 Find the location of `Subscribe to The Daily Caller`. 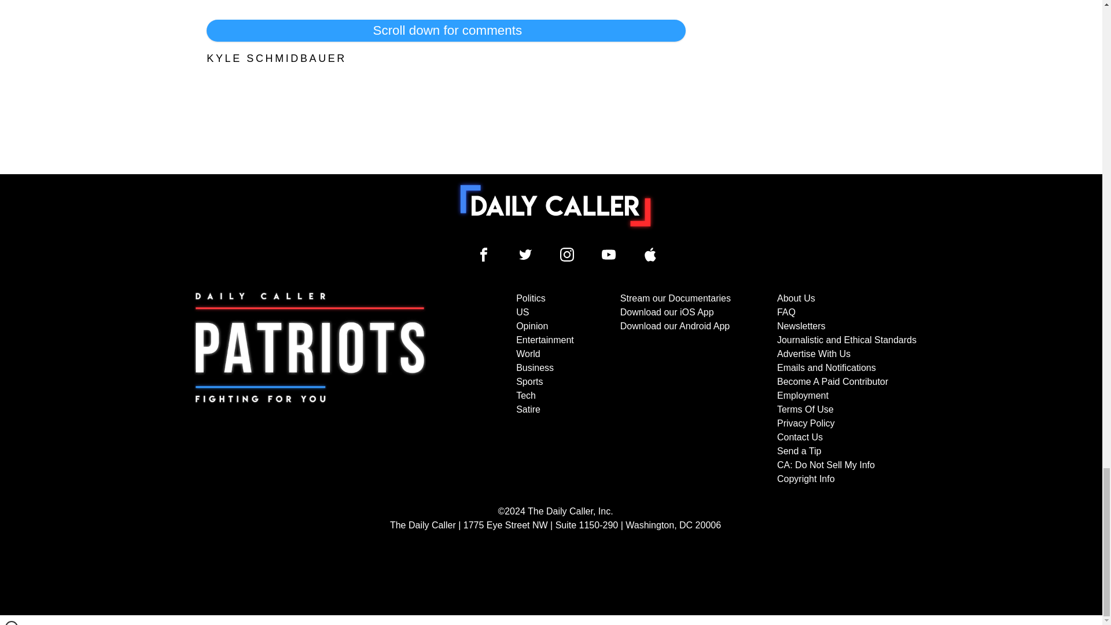

Subscribe to The Daily Caller is located at coordinates (310, 389).